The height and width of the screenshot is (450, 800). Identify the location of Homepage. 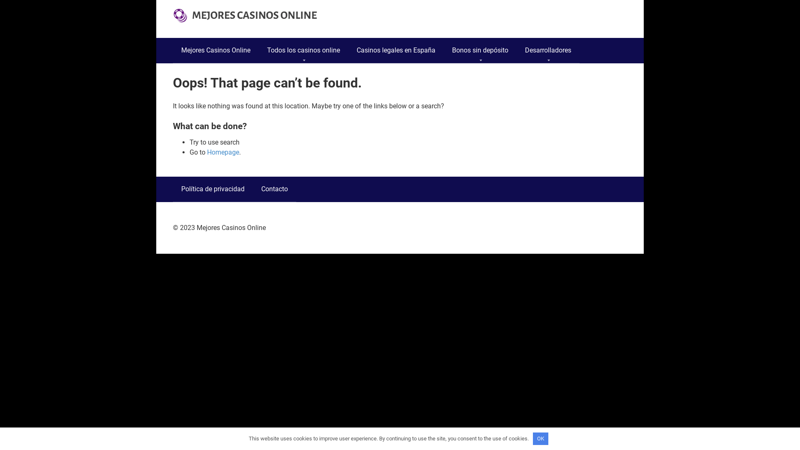
(223, 152).